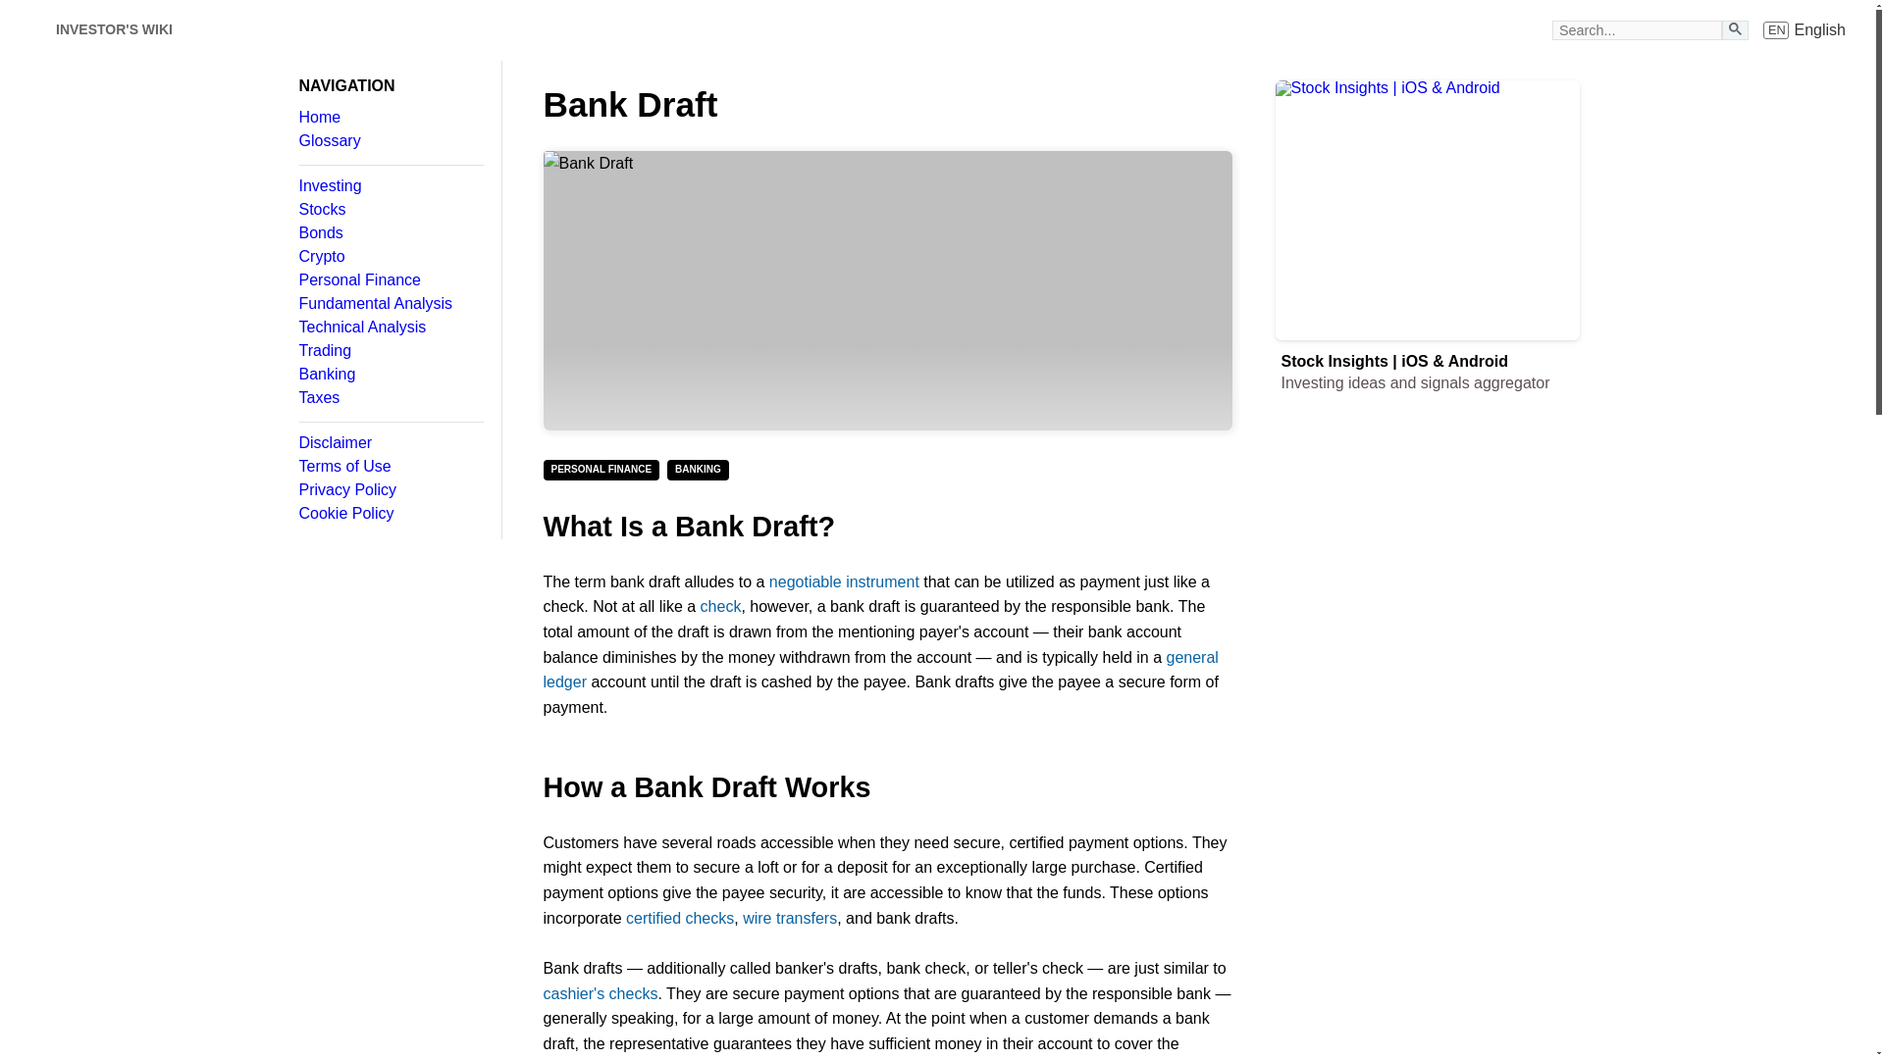 The width and height of the screenshot is (1884, 1059). Describe the element at coordinates (390, 118) in the screenshot. I see `Fundamental Analysis` at that location.